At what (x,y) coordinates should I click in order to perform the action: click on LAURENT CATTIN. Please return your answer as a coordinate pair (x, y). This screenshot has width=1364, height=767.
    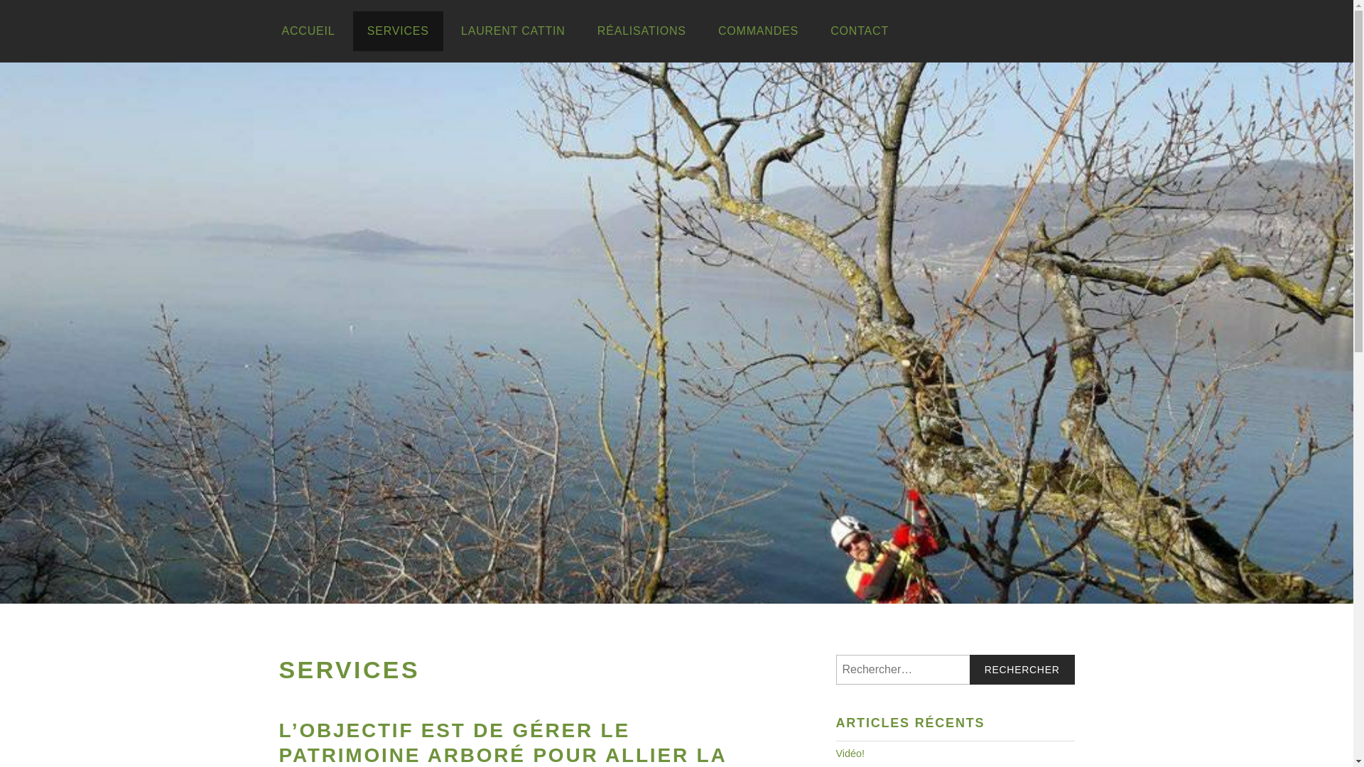
    Looking at the image, I should click on (513, 31).